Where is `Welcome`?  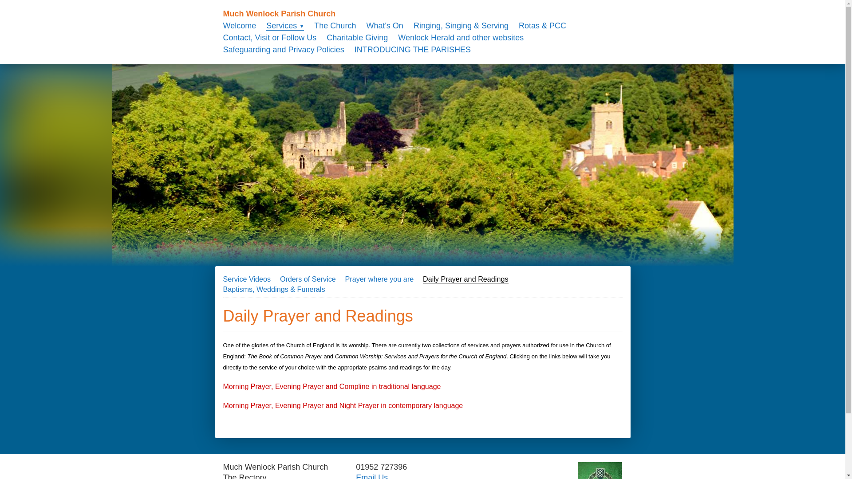
Welcome is located at coordinates (239, 26).